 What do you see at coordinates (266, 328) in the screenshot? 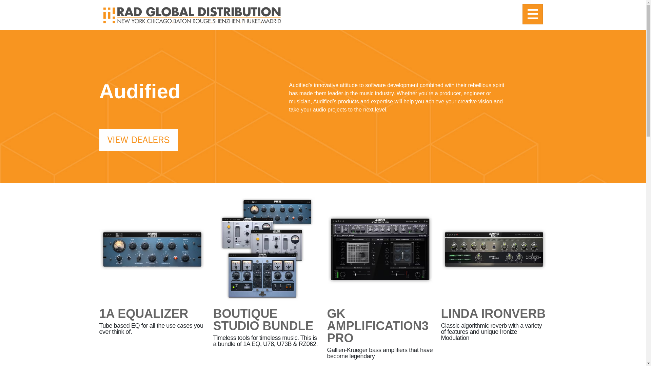
I see `BOUTIQUE STUDIO BUNDLE` at bounding box center [266, 328].